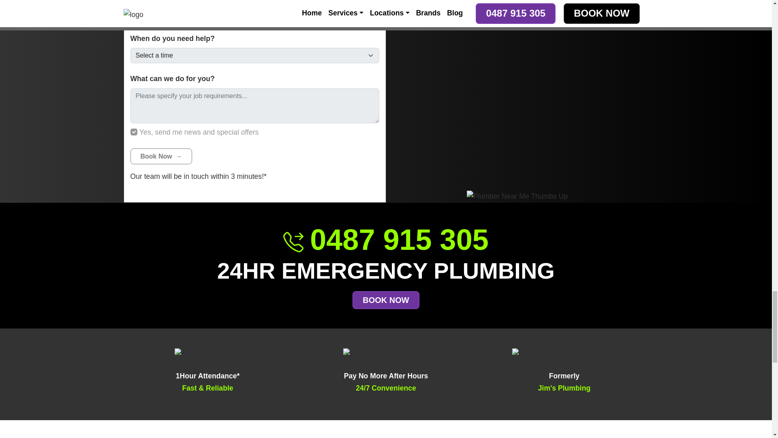  Describe the element at coordinates (134, 132) in the screenshot. I see `Yes` at that location.